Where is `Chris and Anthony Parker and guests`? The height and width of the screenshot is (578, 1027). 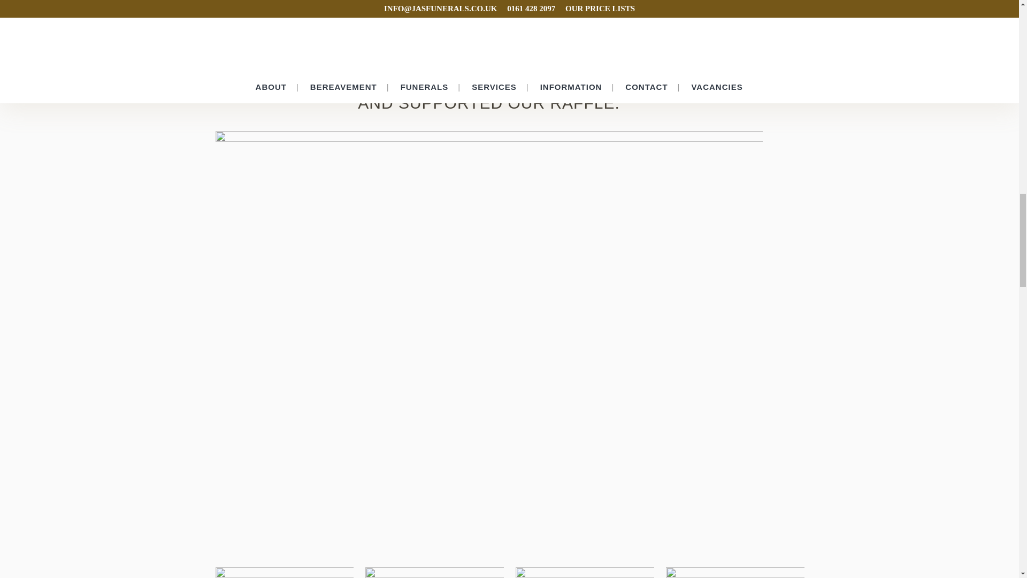 Chris and Anthony Parker and guests is located at coordinates (285, 573).